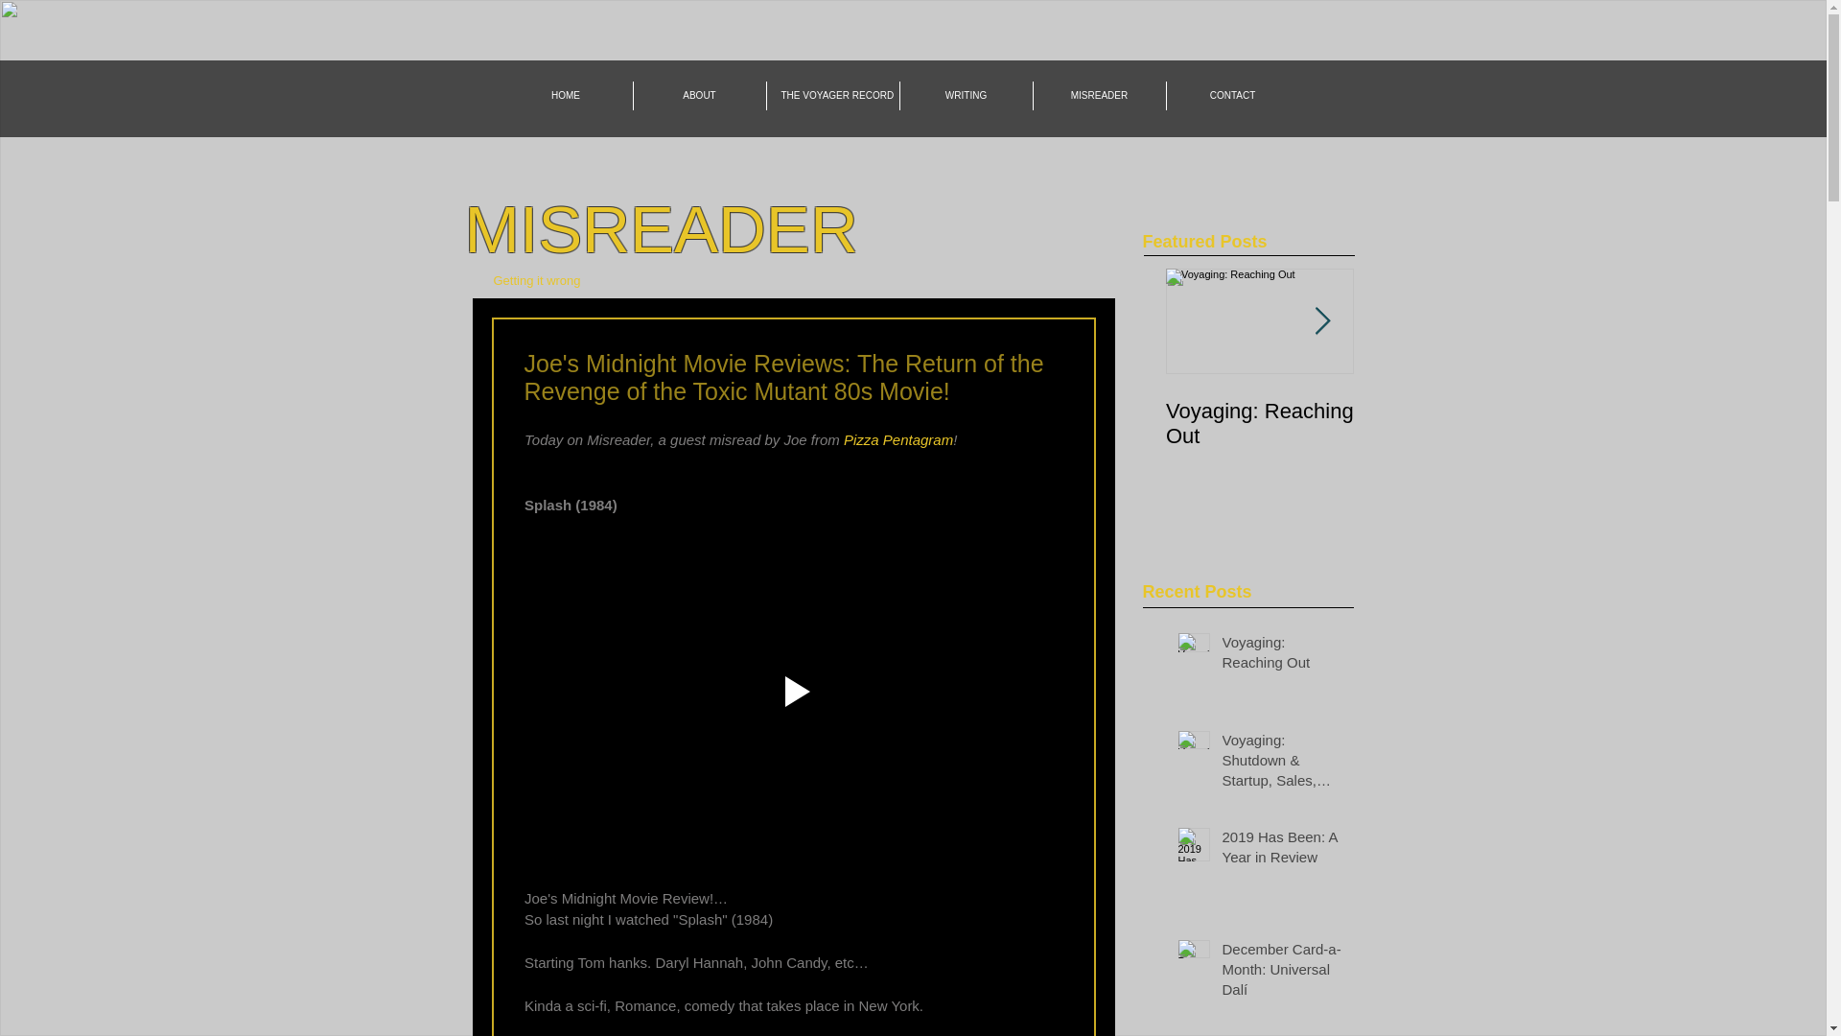 This screenshot has height=1036, width=1841. What do you see at coordinates (1281, 655) in the screenshot?
I see `Voyaging: Reaching Out` at bounding box center [1281, 655].